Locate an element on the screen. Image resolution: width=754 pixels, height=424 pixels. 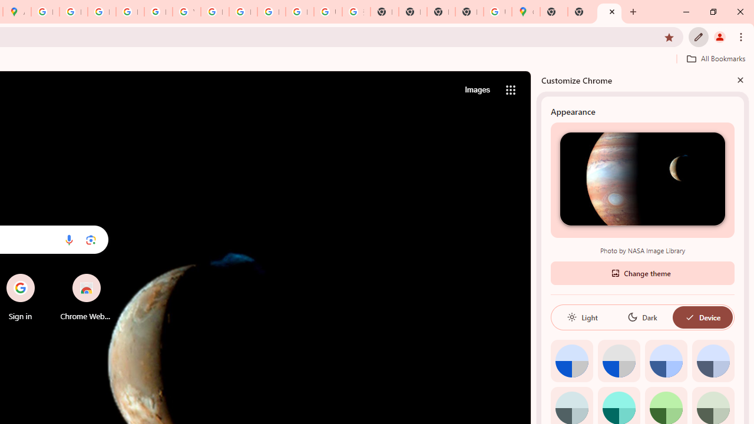
New Tab is located at coordinates (581, 12).